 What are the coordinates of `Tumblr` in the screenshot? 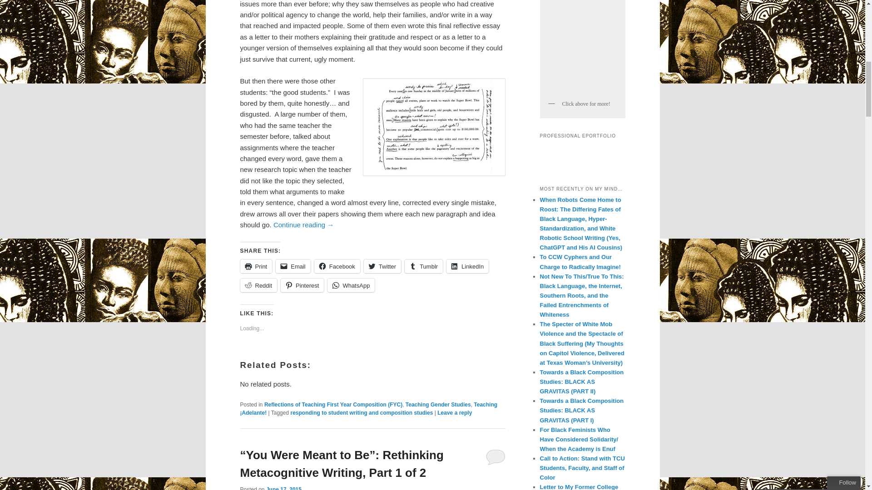 It's located at (423, 266).